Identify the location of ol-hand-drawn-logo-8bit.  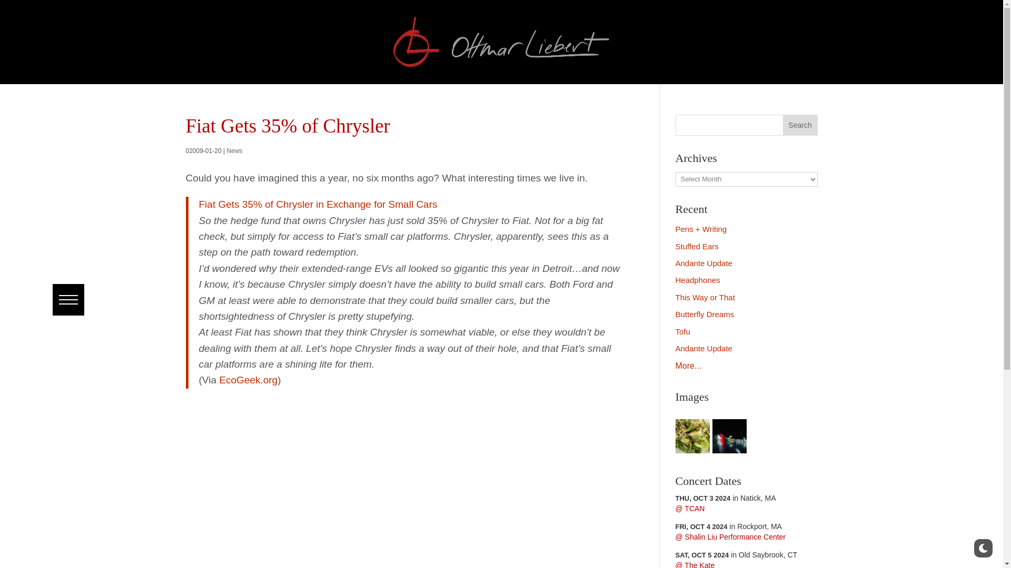
(501, 42).